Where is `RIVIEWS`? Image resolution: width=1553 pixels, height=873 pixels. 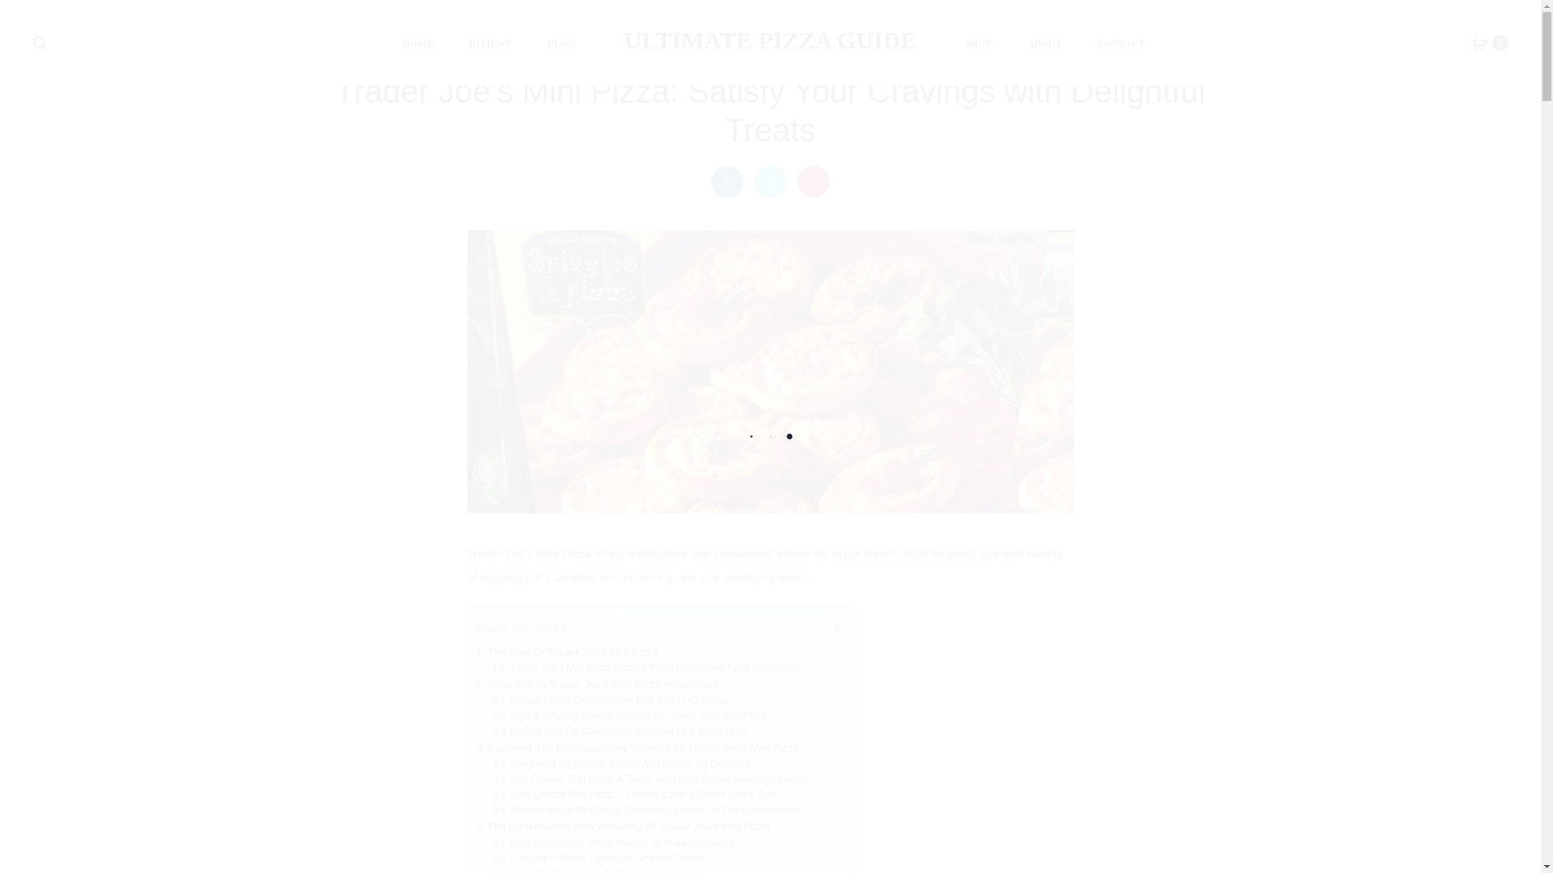 RIVIEWS is located at coordinates (490, 44).